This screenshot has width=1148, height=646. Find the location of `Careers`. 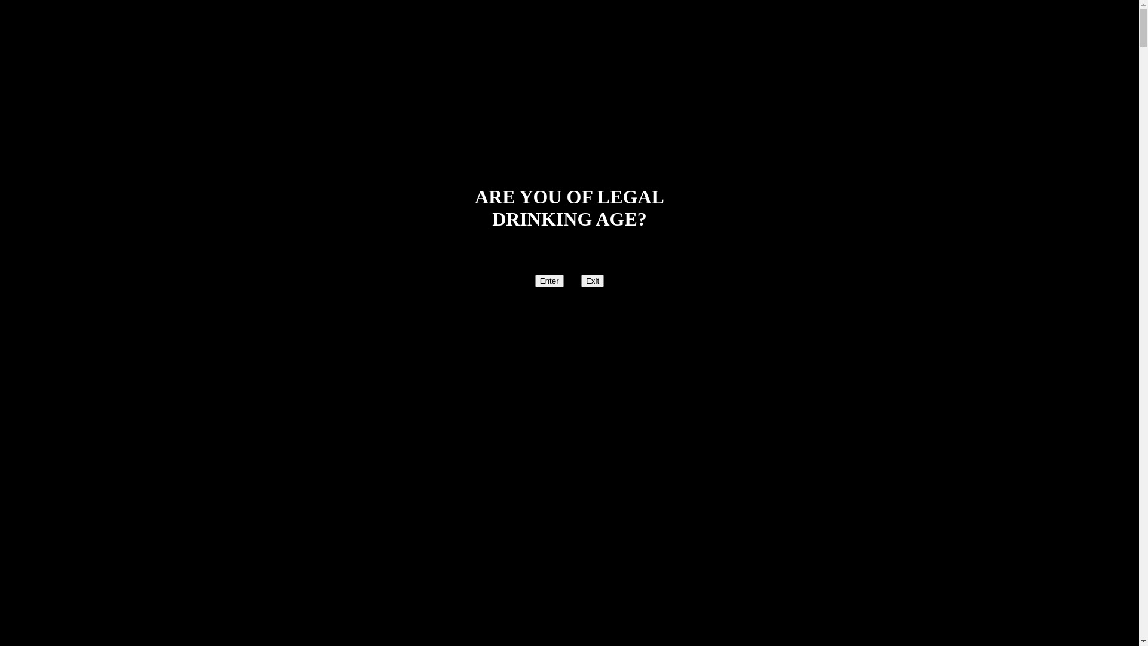

Careers is located at coordinates (67, 223).